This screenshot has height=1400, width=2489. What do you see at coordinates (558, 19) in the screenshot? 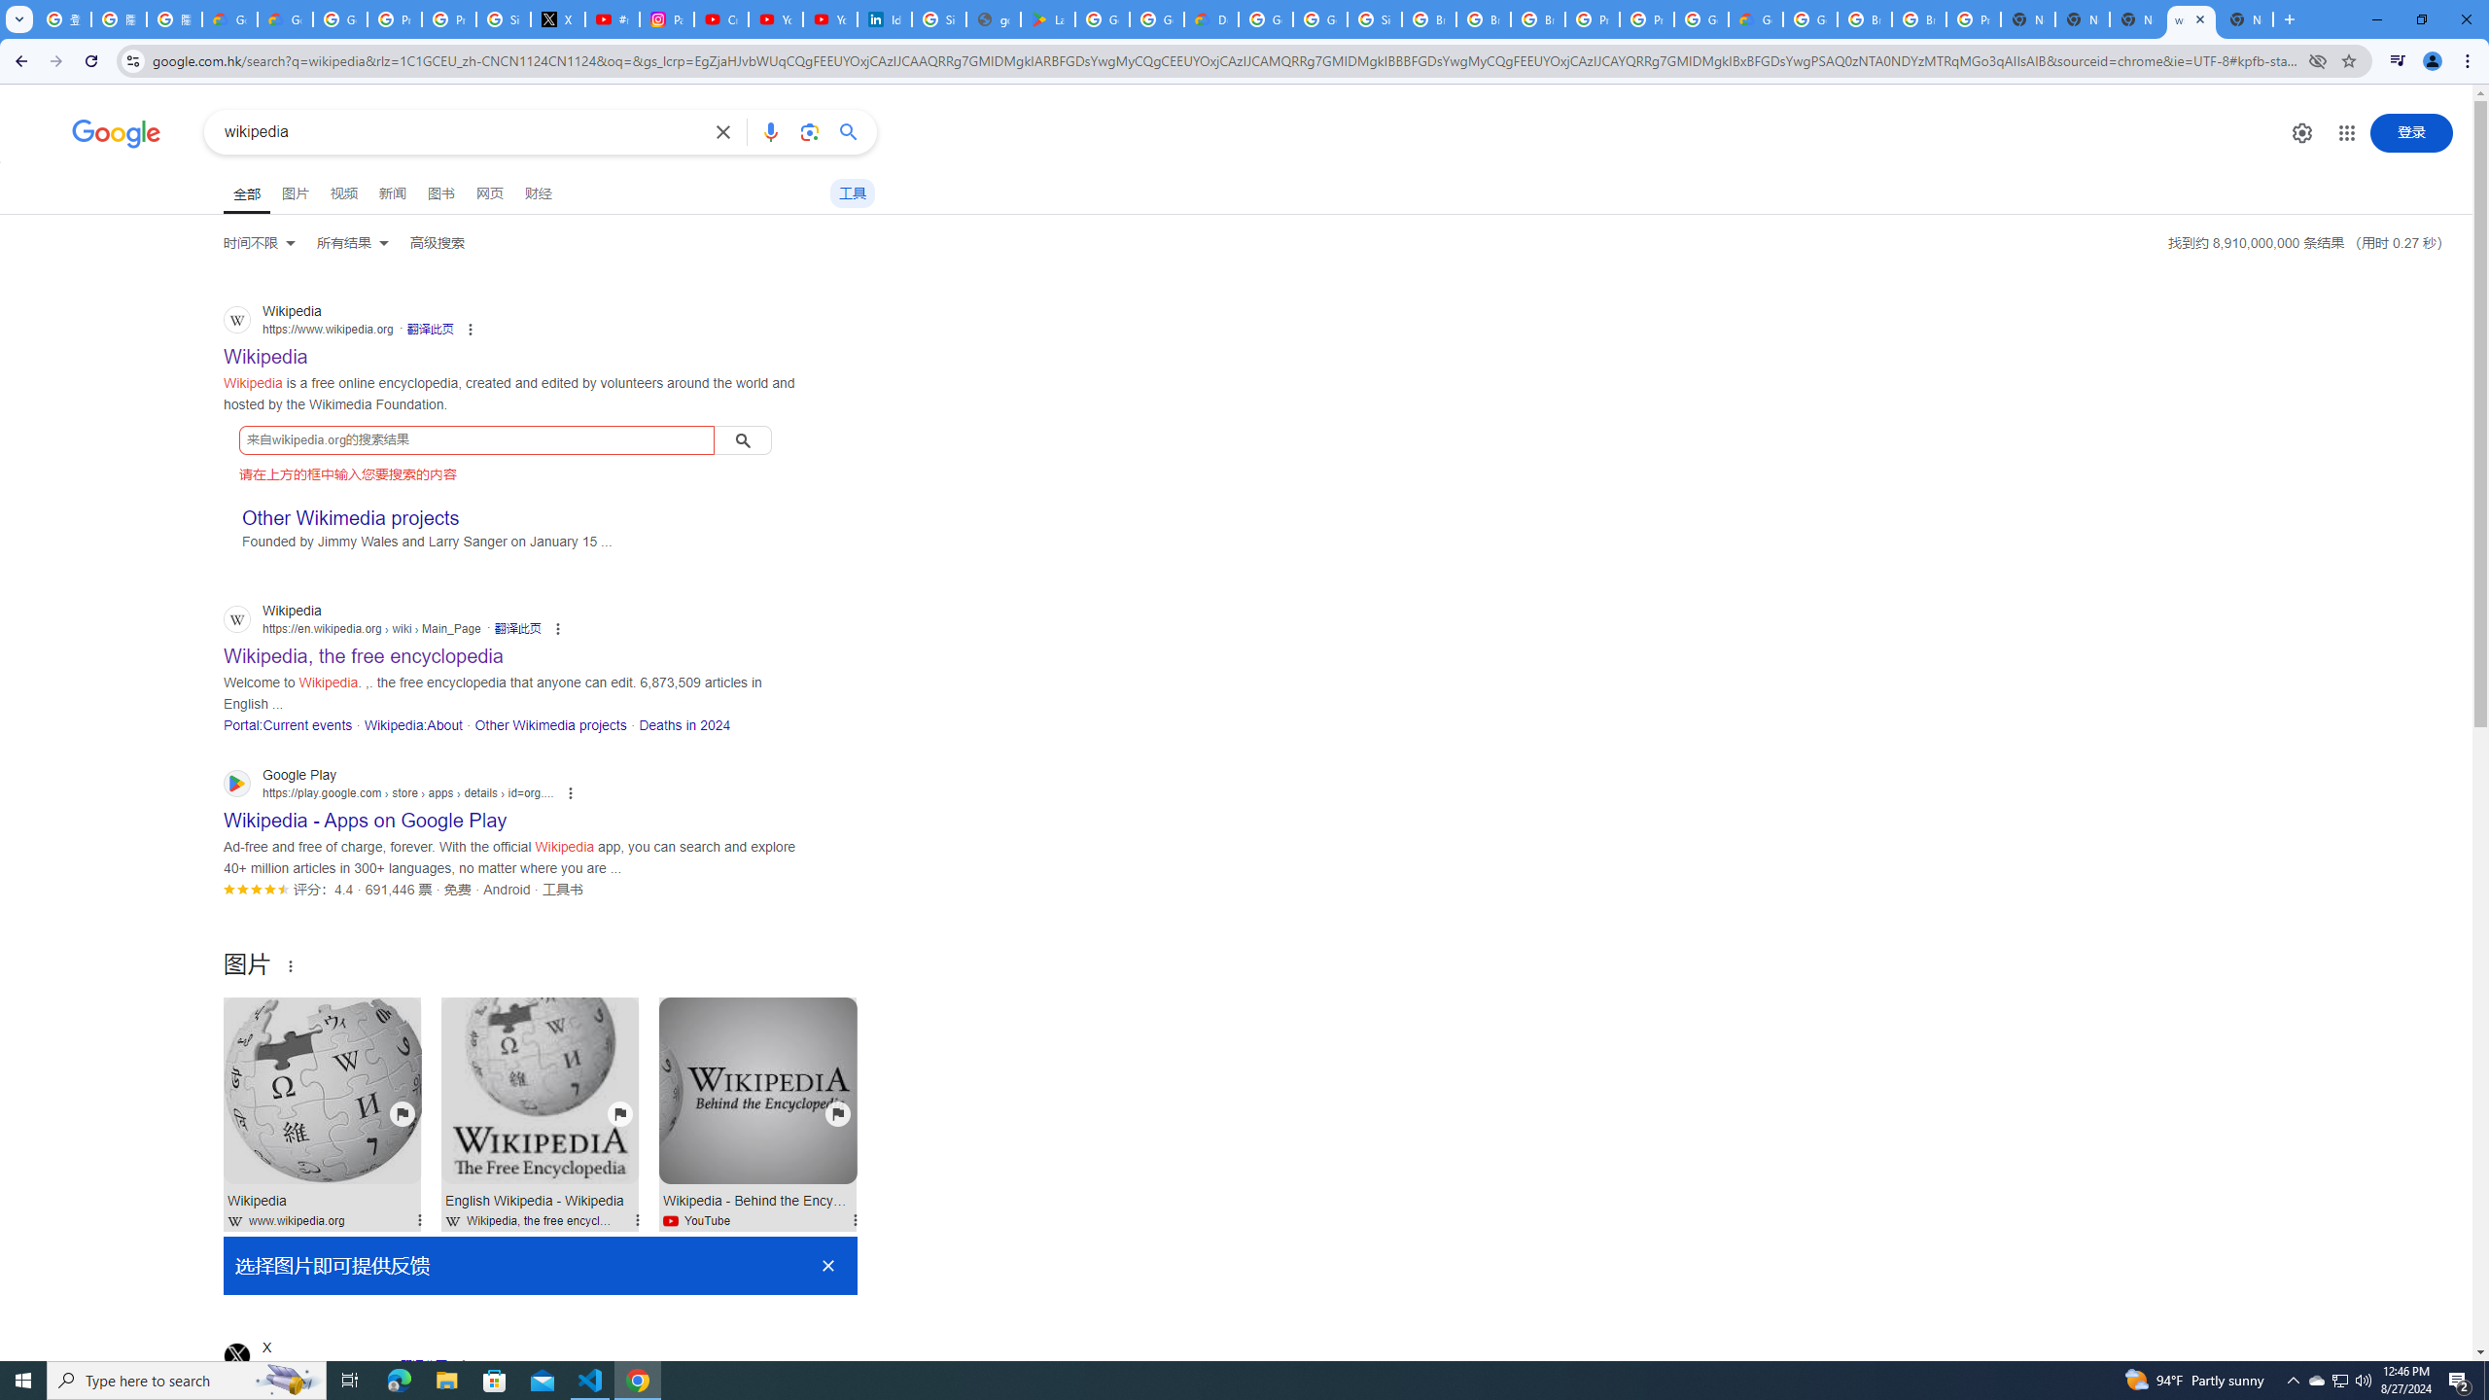
I see `X` at bounding box center [558, 19].